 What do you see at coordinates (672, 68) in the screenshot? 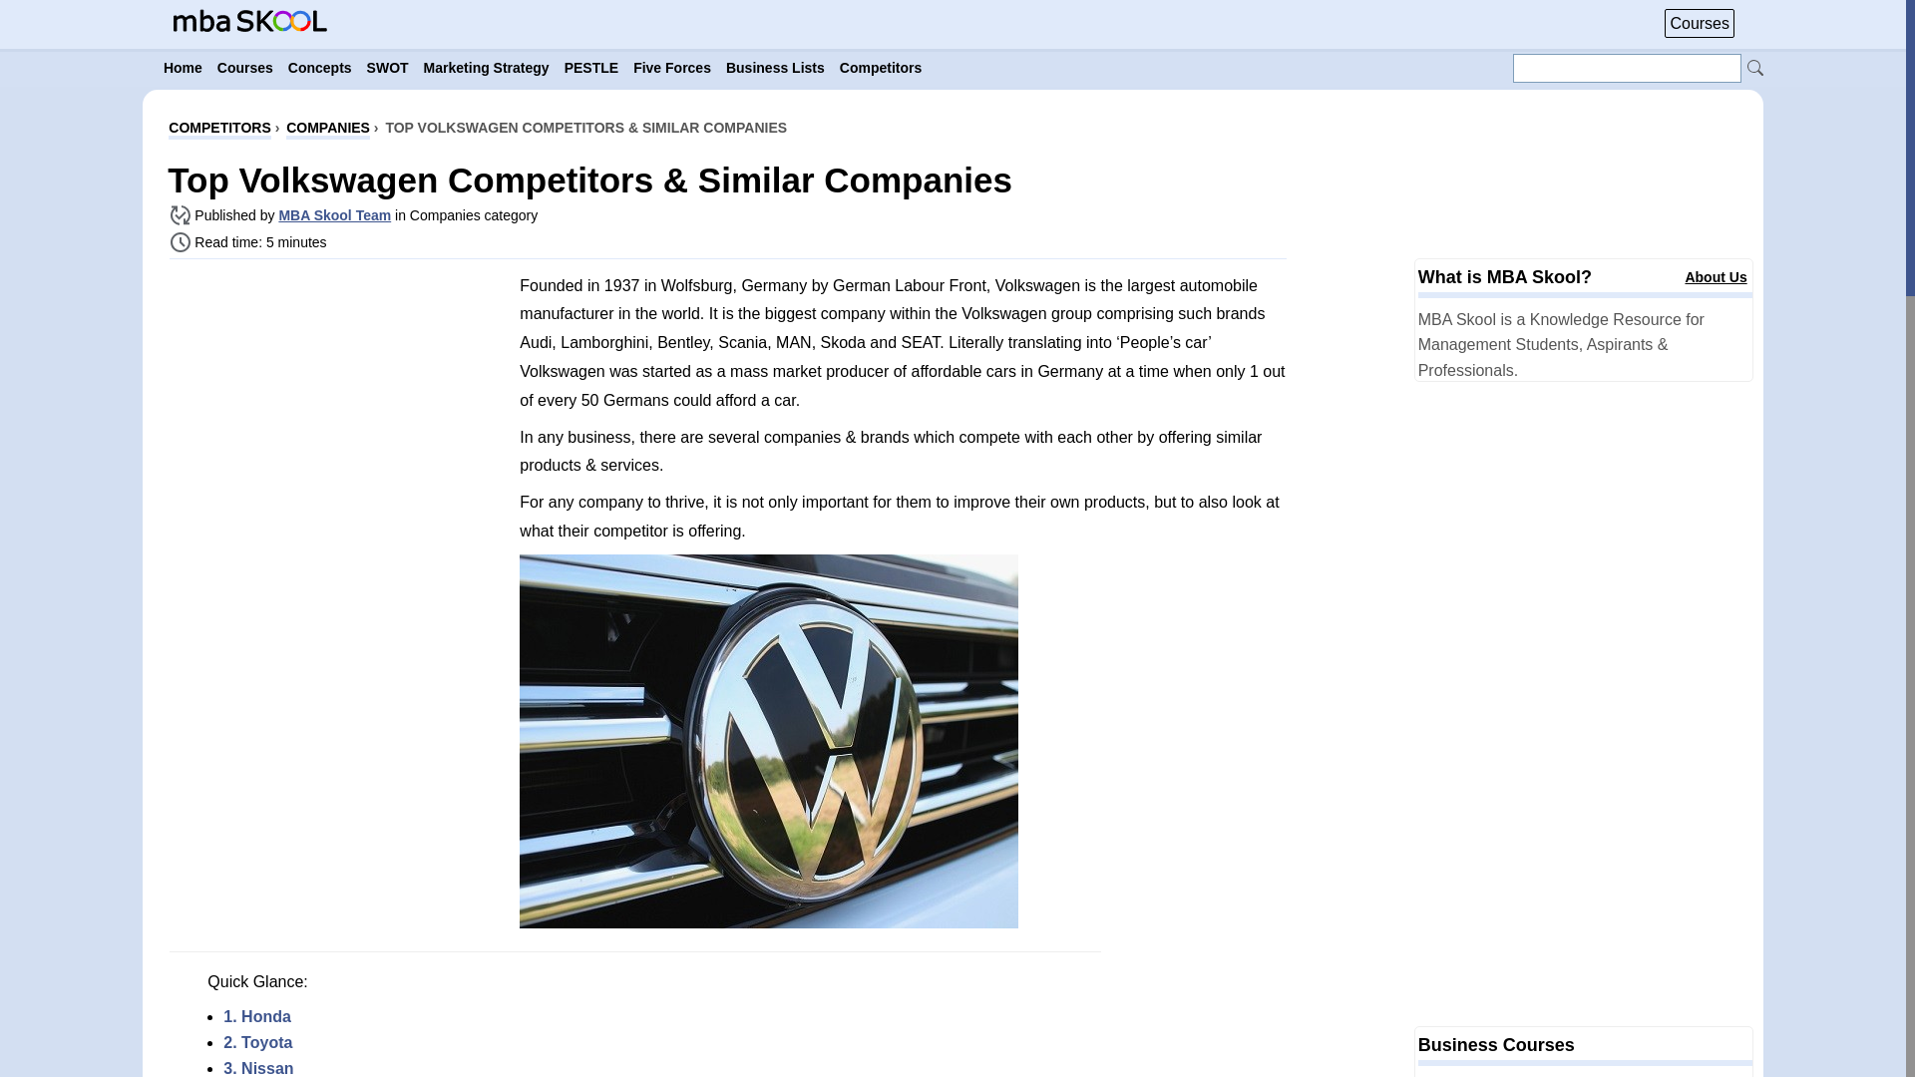
I see `Five Forces` at bounding box center [672, 68].